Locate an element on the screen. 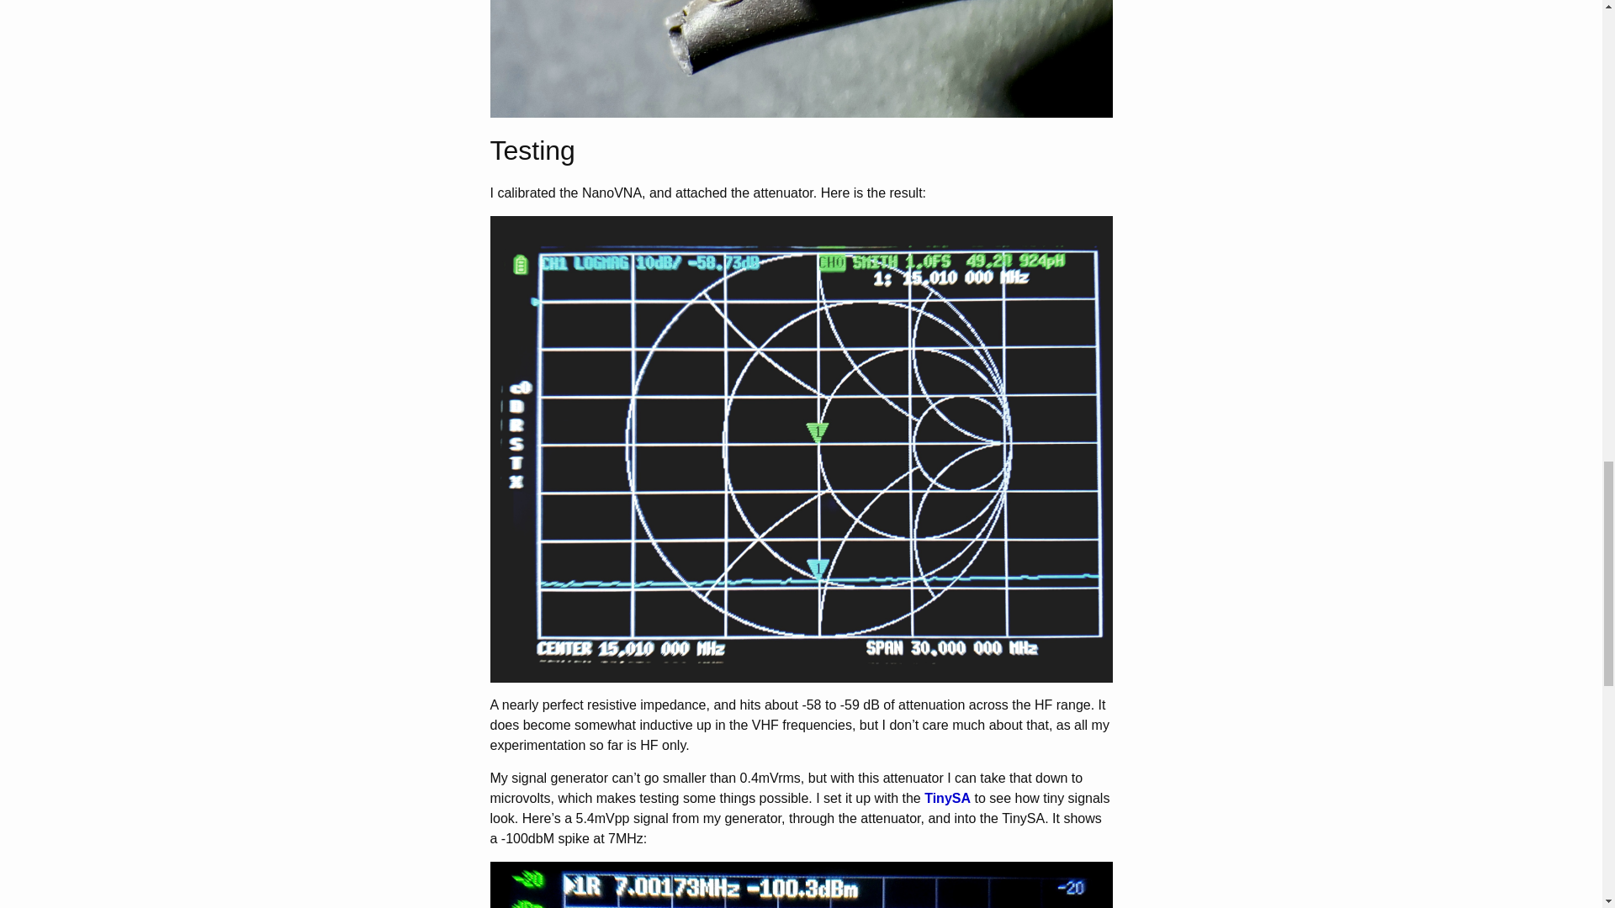 This screenshot has width=1615, height=908. TinySA is located at coordinates (947, 797).